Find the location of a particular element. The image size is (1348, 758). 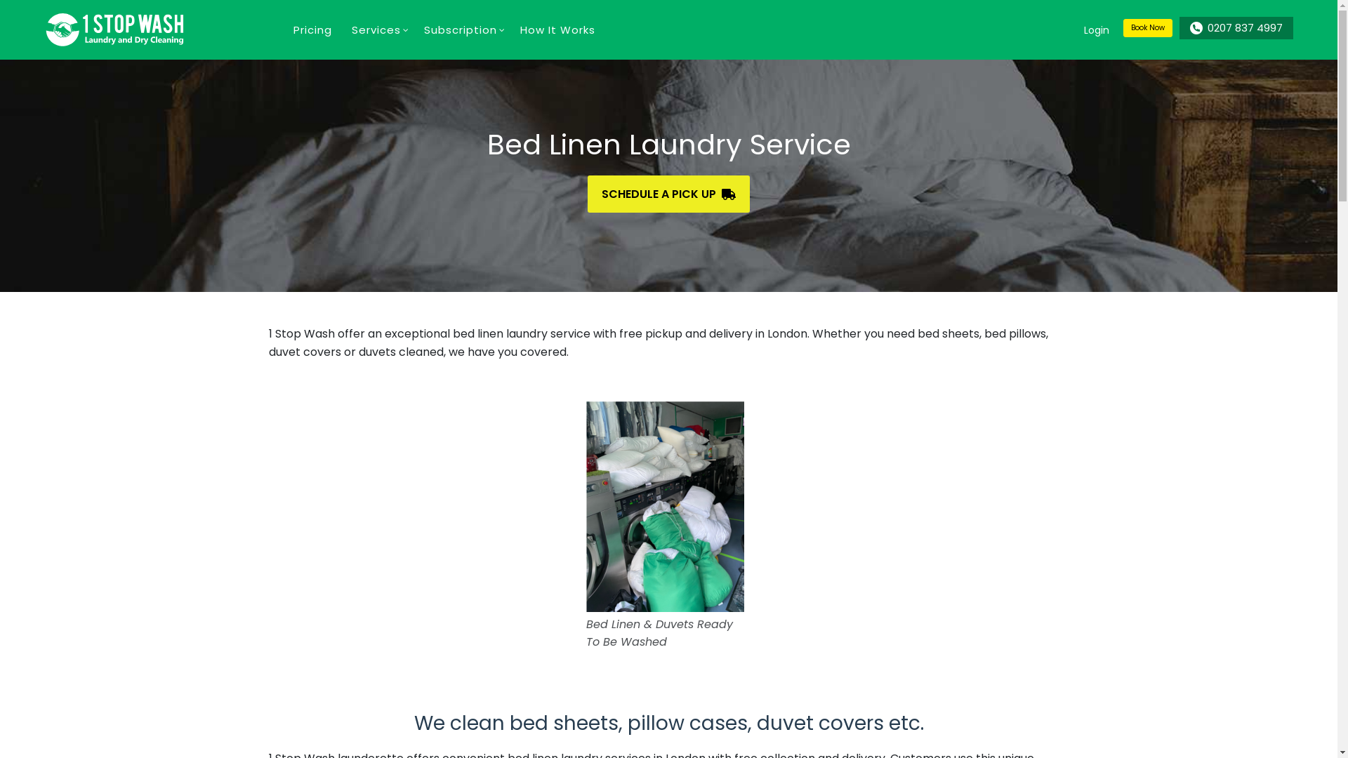

Subscription is located at coordinates (461, 29).